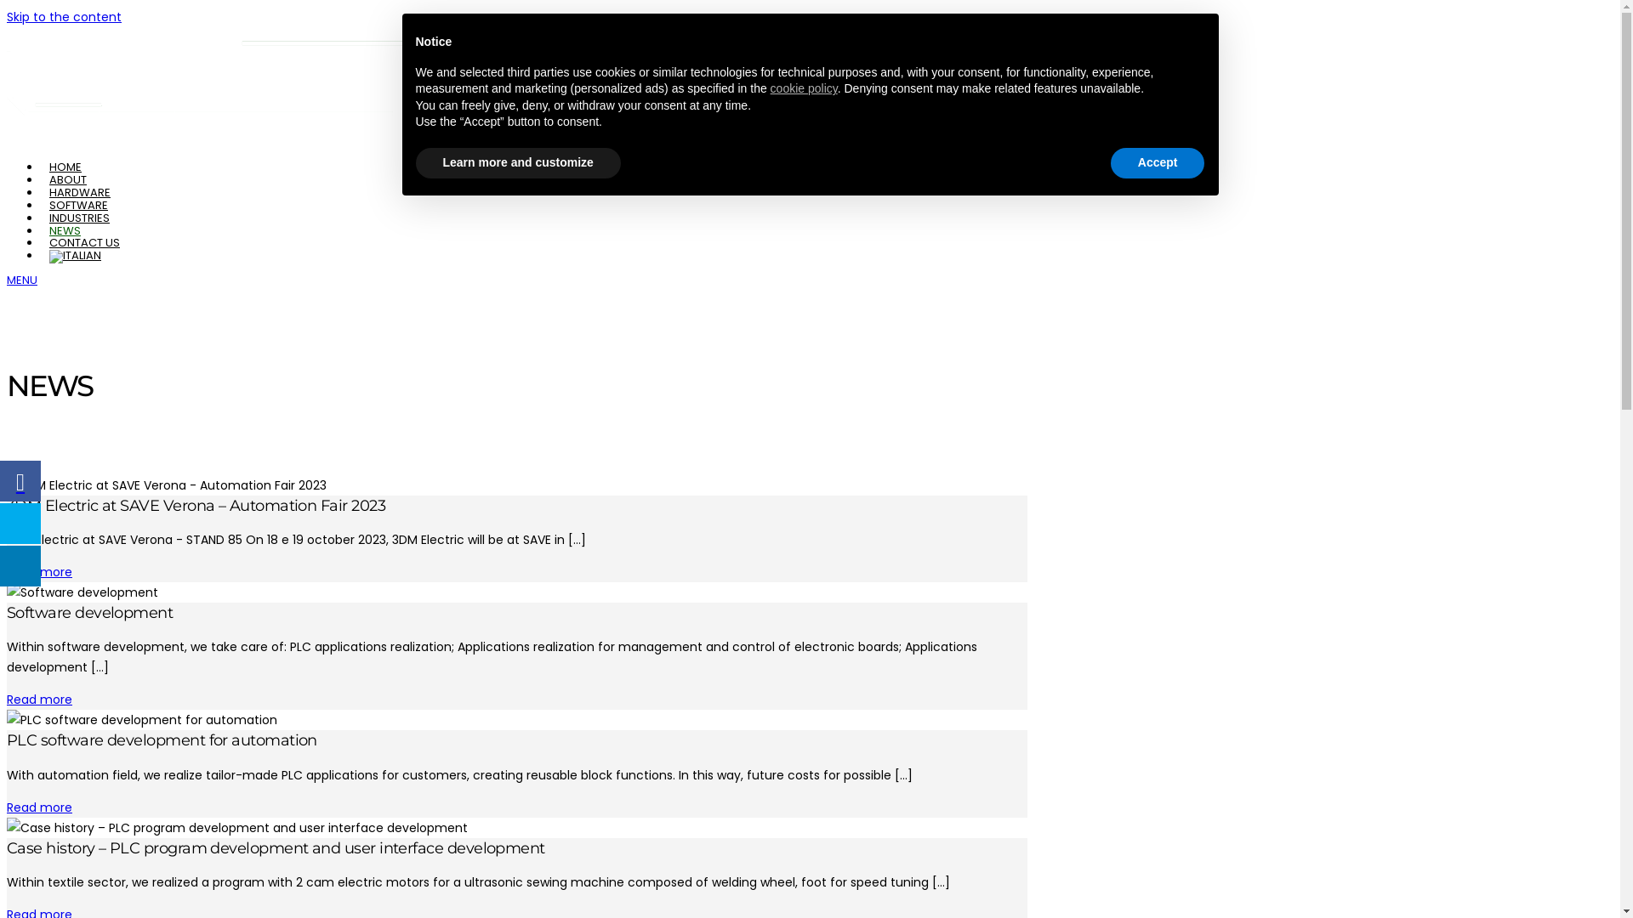 The width and height of the screenshot is (1633, 918). I want to click on ABOUT, so click(68, 180).